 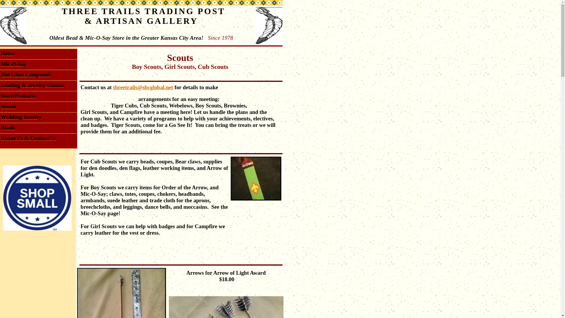 I want to click on Hot Glass Lampwork, so click(x=26, y=75).